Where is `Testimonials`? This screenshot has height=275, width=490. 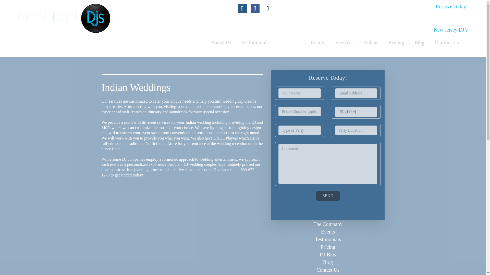
Testimonials is located at coordinates (255, 42).